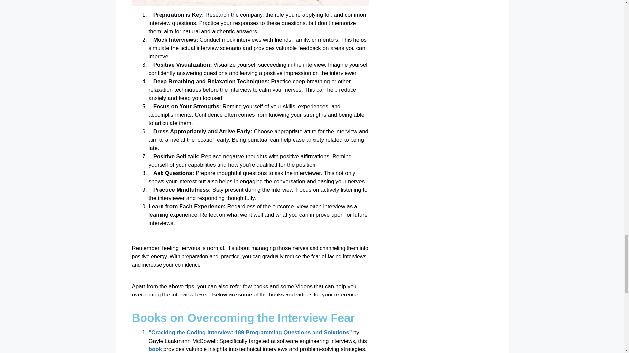  What do you see at coordinates (155, 349) in the screenshot?
I see `book` at bounding box center [155, 349].